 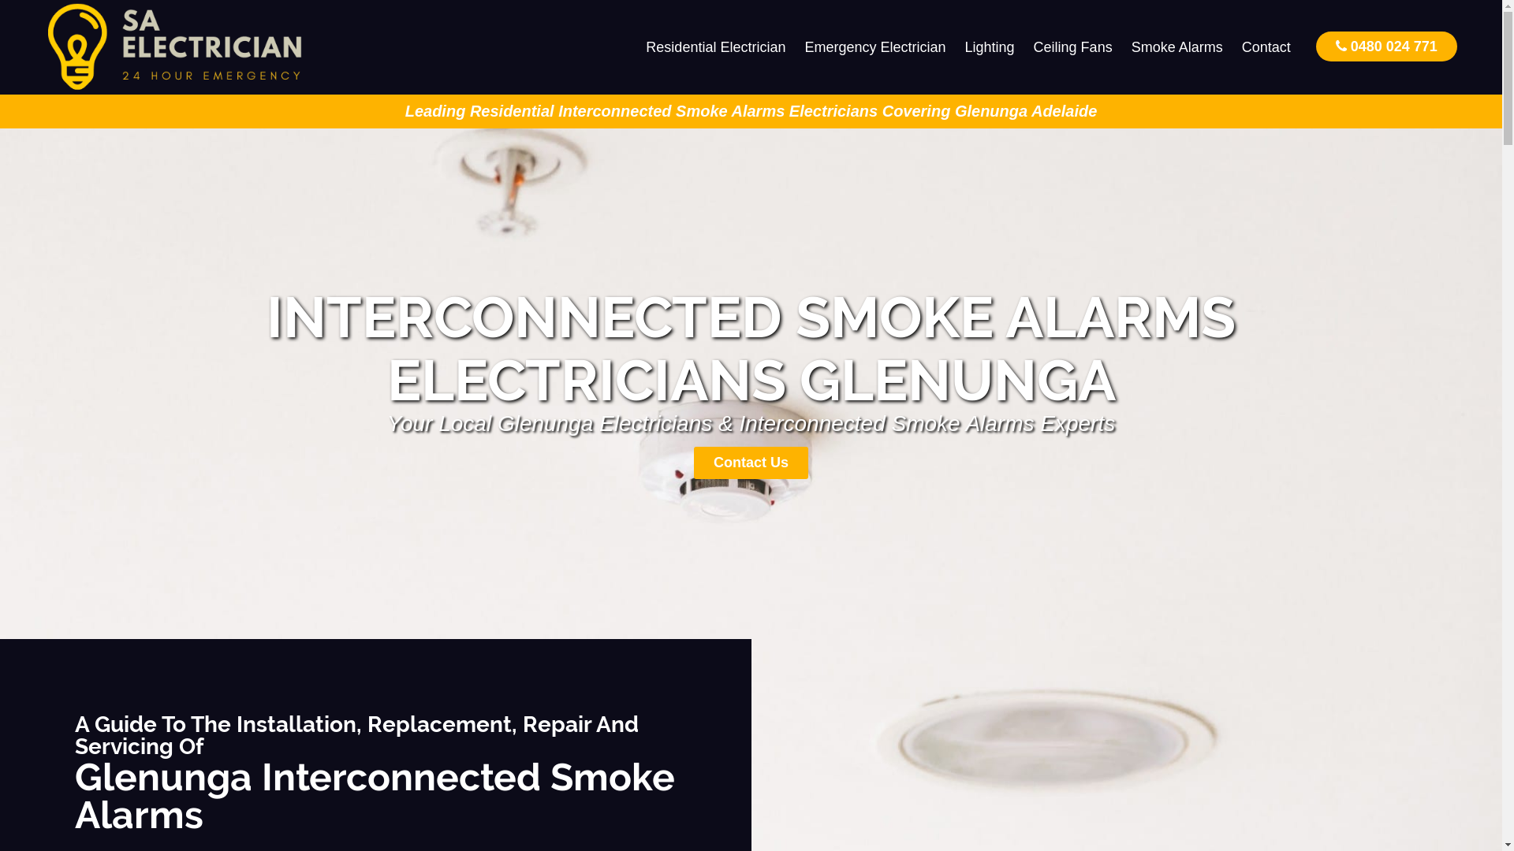 I want to click on Residential Electrician, so click(x=716, y=47).